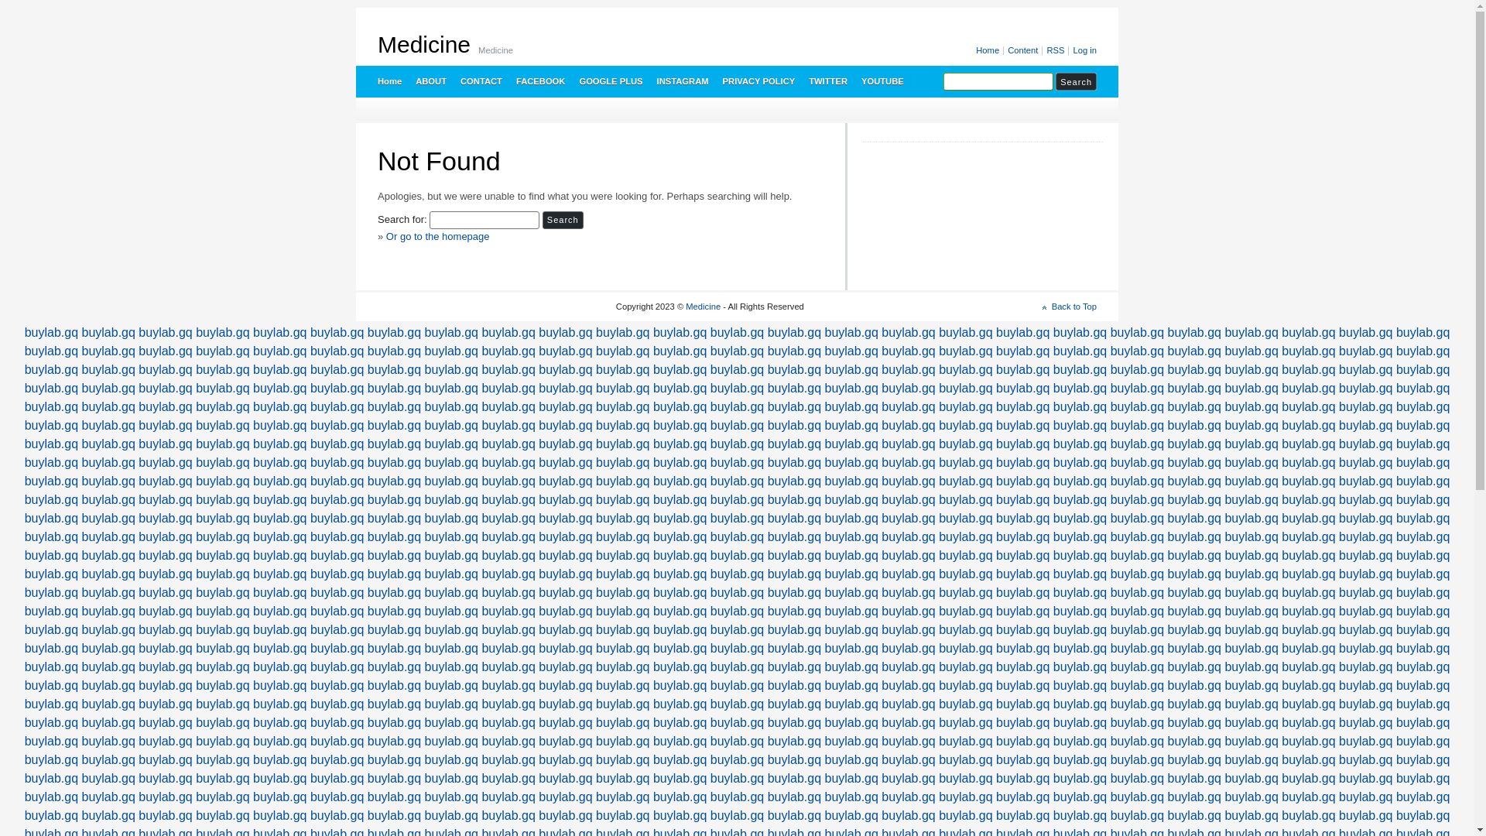 Image resolution: width=1486 pixels, height=836 pixels. What do you see at coordinates (337, 723) in the screenshot?
I see `buylab.gq` at bounding box center [337, 723].